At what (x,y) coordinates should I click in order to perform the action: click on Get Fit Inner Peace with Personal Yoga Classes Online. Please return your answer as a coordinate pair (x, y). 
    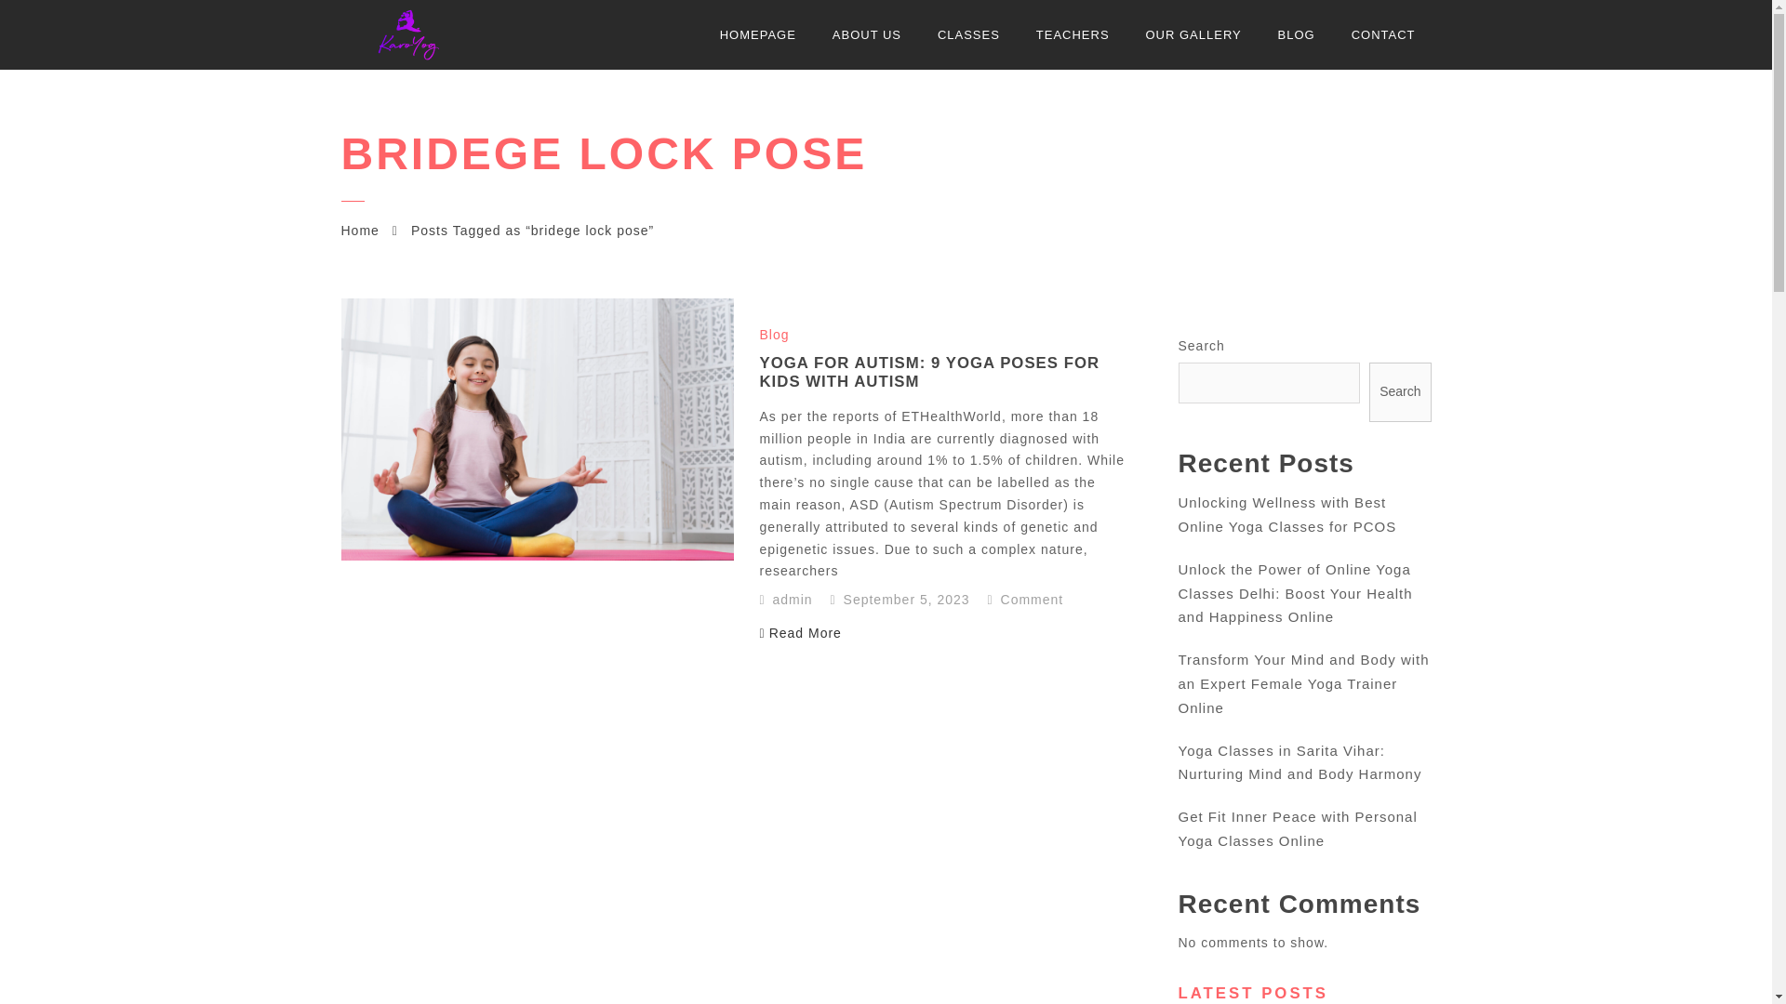
    Looking at the image, I should click on (1297, 828).